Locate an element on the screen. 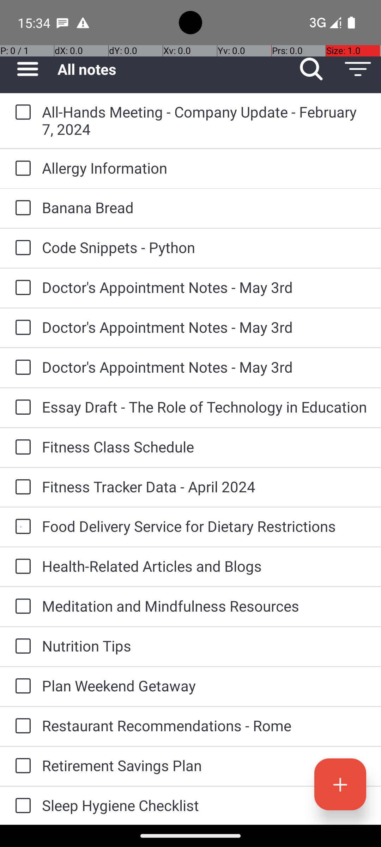 The image size is (381, 847).  is located at coordinates (340, 784).